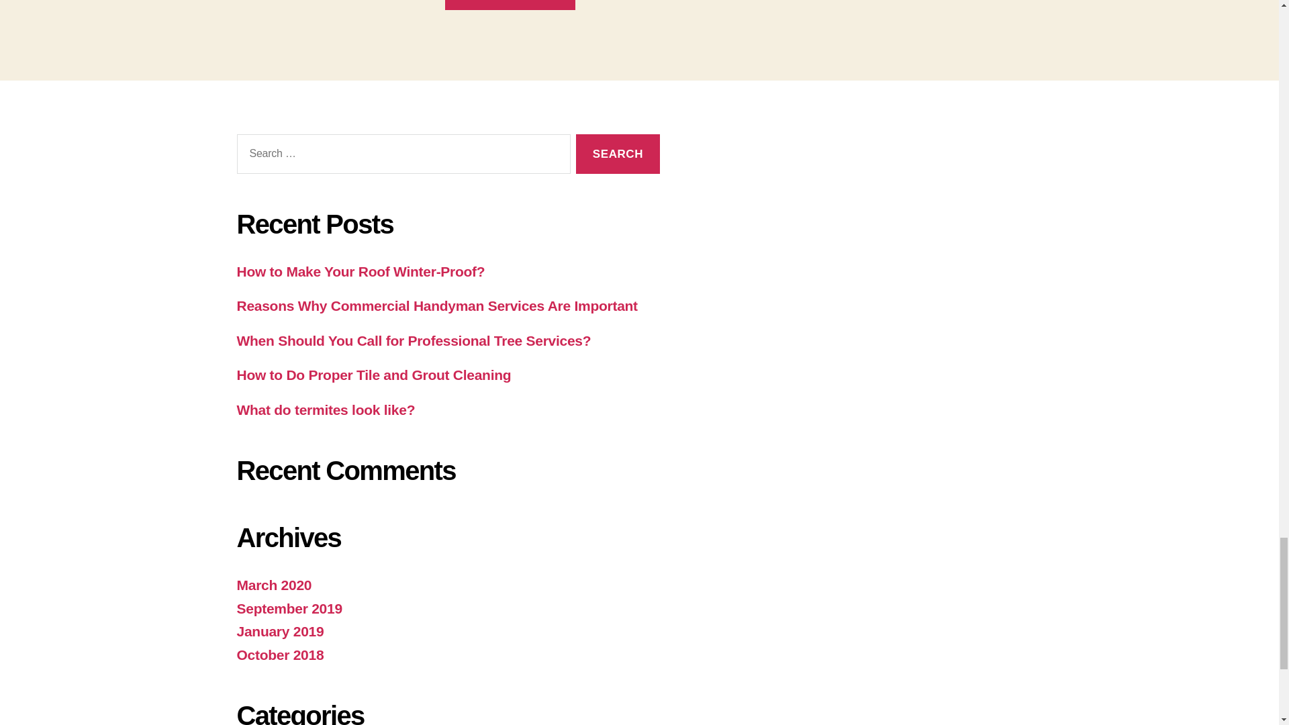 The image size is (1289, 725). I want to click on When Should You Call for Professional Tree Services?, so click(413, 340).